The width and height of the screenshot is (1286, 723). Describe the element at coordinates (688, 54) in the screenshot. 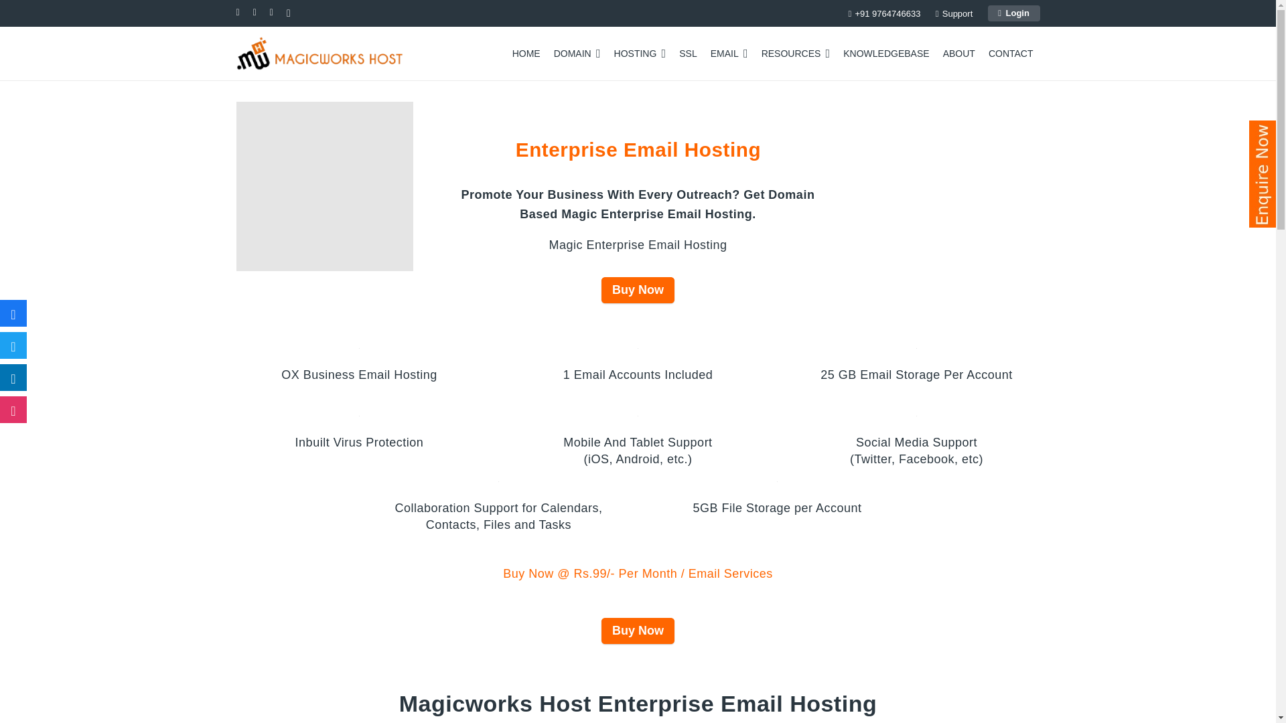

I see `SSL` at that location.